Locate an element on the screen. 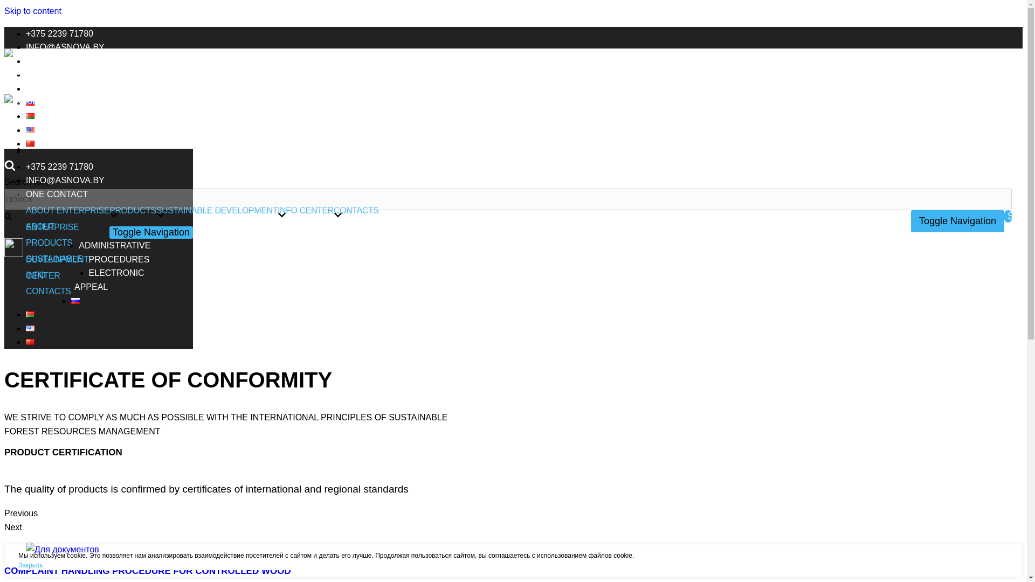 This screenshot has width=1035, height=582. ABOUT ENTERPRISE is located at coordinates (68, 218).